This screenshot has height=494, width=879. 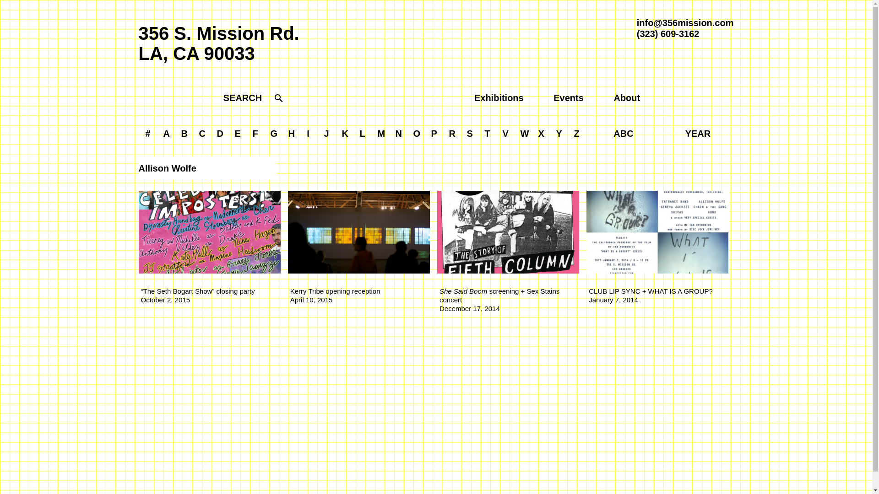 What do you see at coordinates (698, 134) in the screenshot?
I see `YEAR` at bounding box center [698, 134].